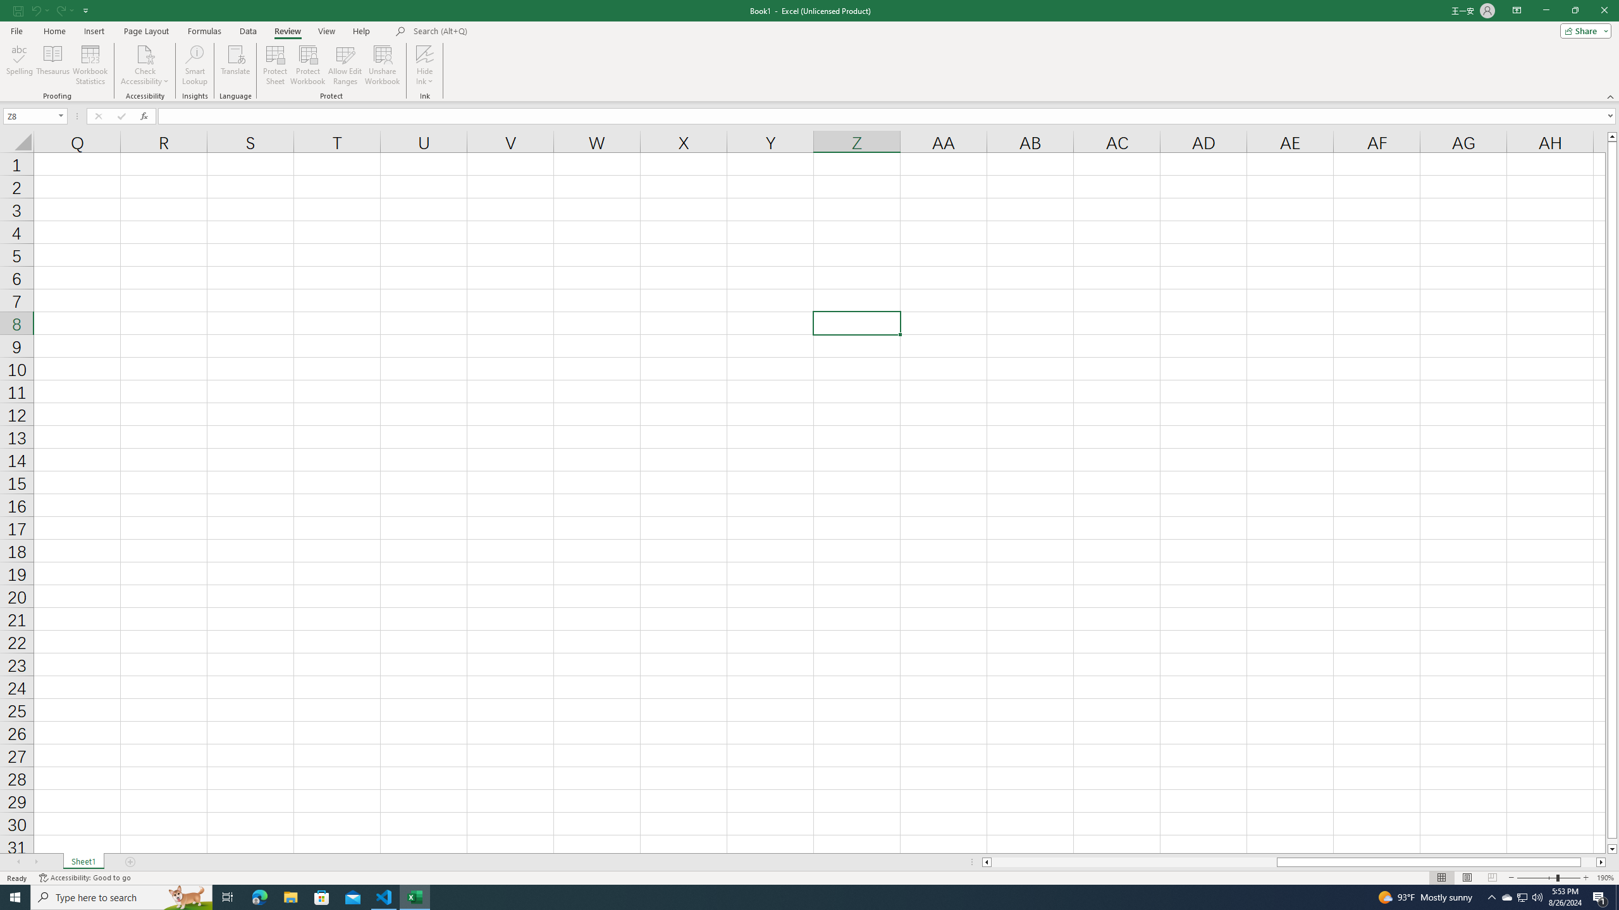 The image size is (1619, 910). Describe the element at coordinates (1133, 862) in the screenshot. I see `Page left` at that location.